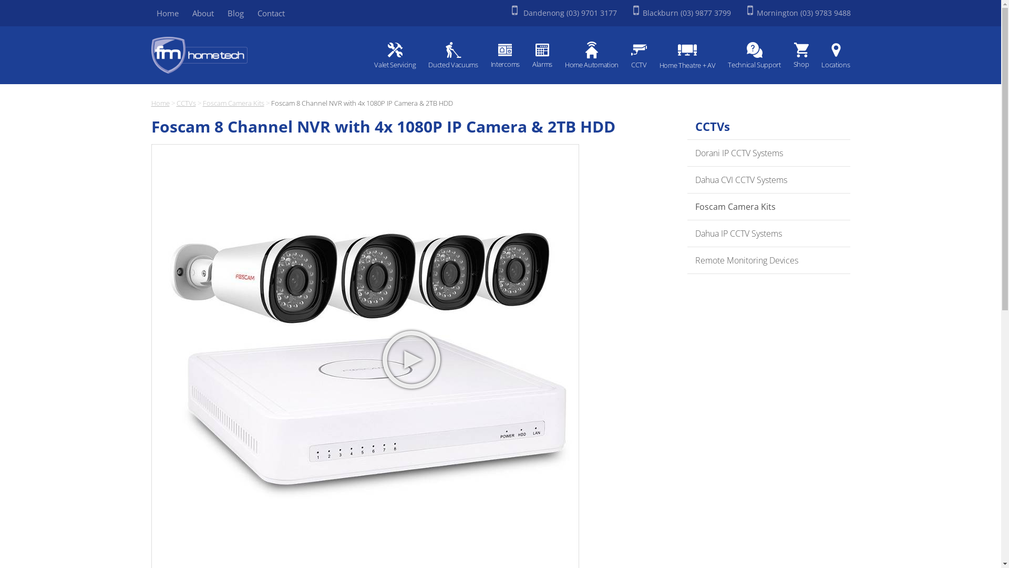 This screenshot has width=1009, height=568. Describe the element at coordinates (769, 207) in the screenshot. I see `Foscam Camera Kits` at that location.